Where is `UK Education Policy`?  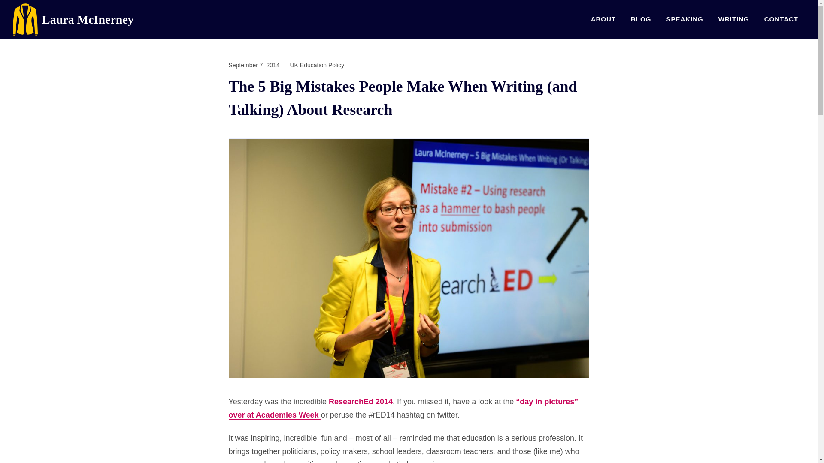
UK Education Policy is located at coordinates (317, 65).